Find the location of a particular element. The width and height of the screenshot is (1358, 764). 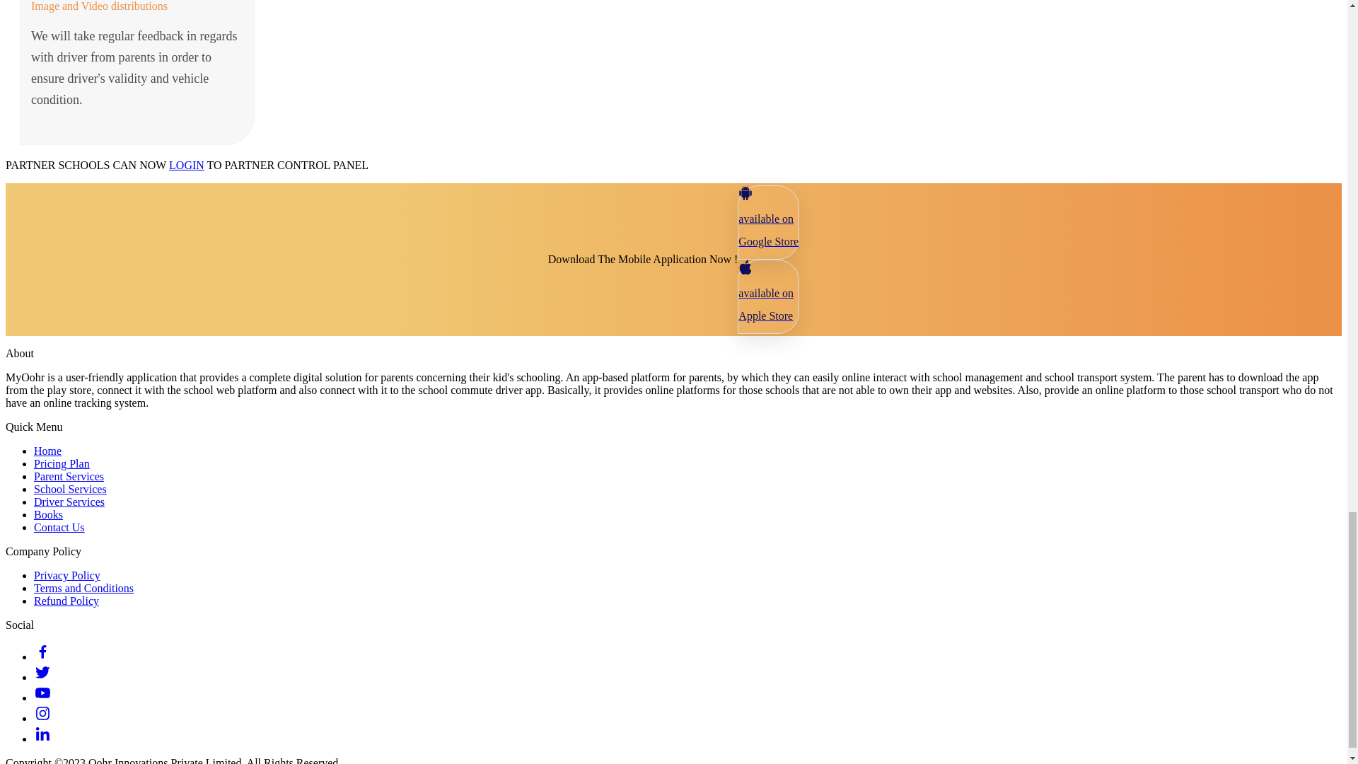

Pricing Plan is located at coordinates (62, 463).